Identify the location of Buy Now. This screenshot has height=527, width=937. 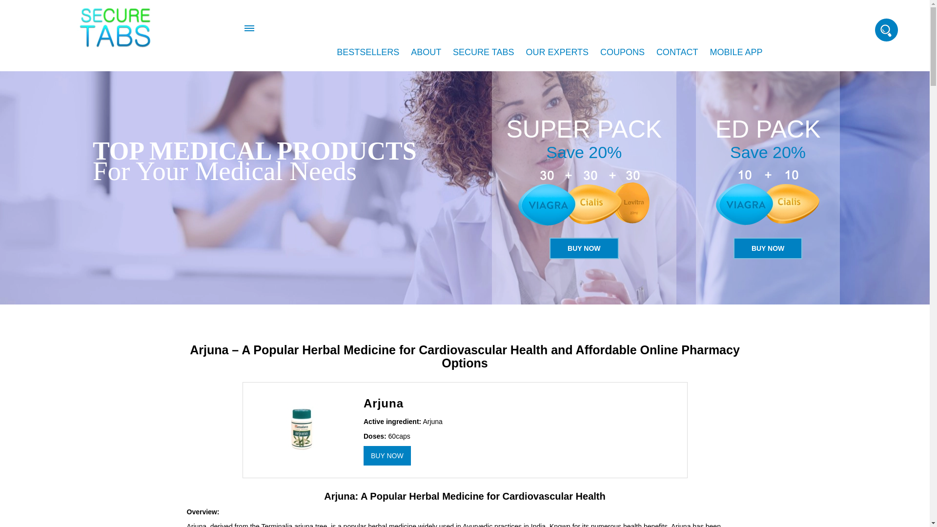
(768, 248).